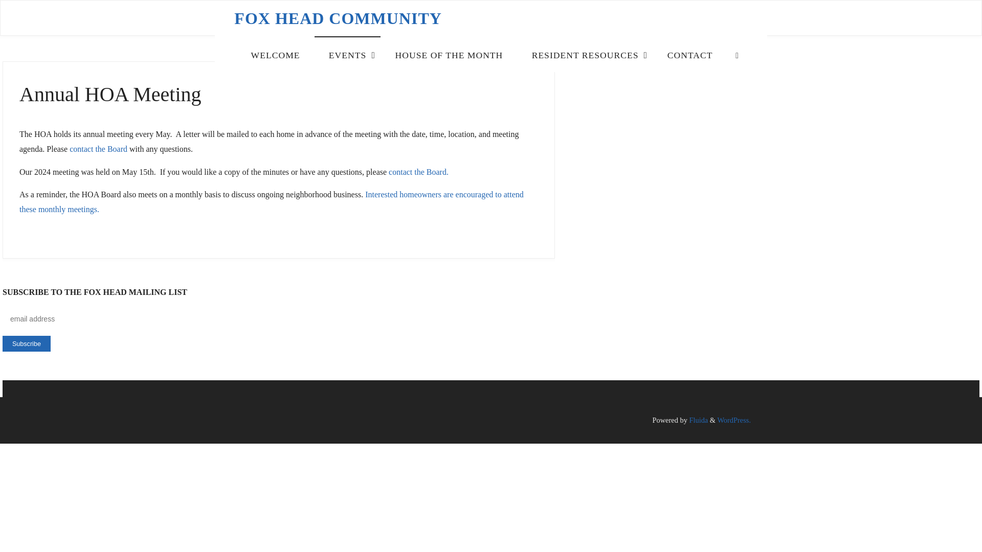 The image size is (982, 552). What do you see at coordinates (698, 420) in the screenshot?
I see `Fluida WordPress Theme by Cryout Creations` at bounding box center [698, 420].